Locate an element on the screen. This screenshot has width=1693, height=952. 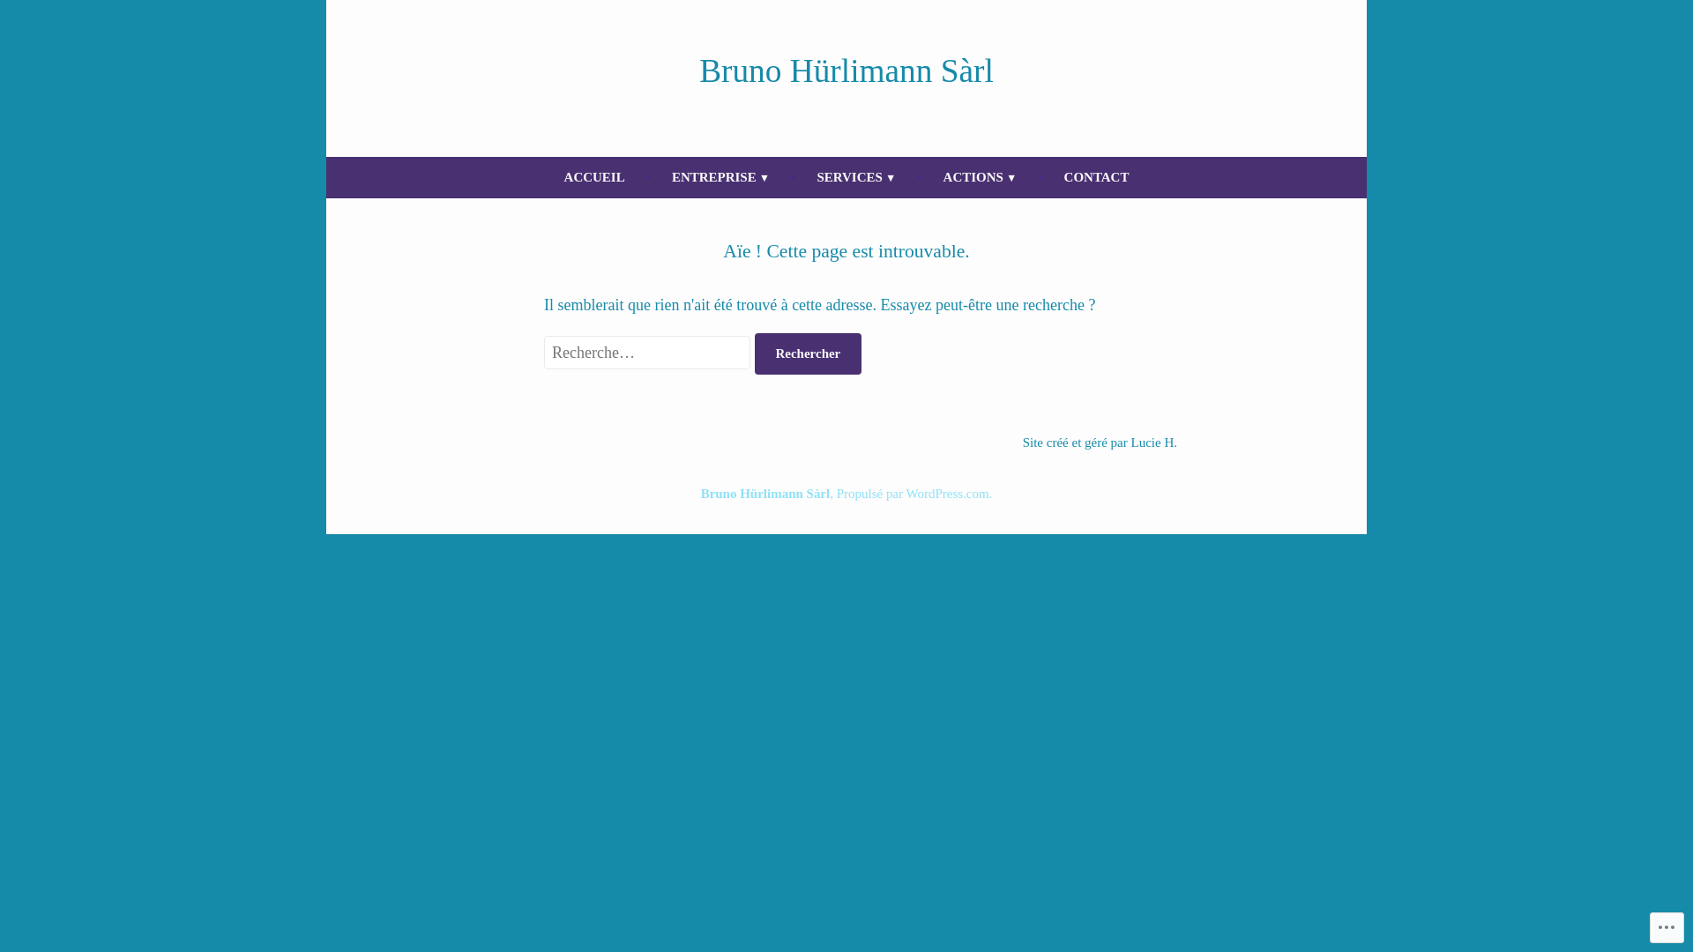
ENTREPRISE is located at coordinates (721, 178).